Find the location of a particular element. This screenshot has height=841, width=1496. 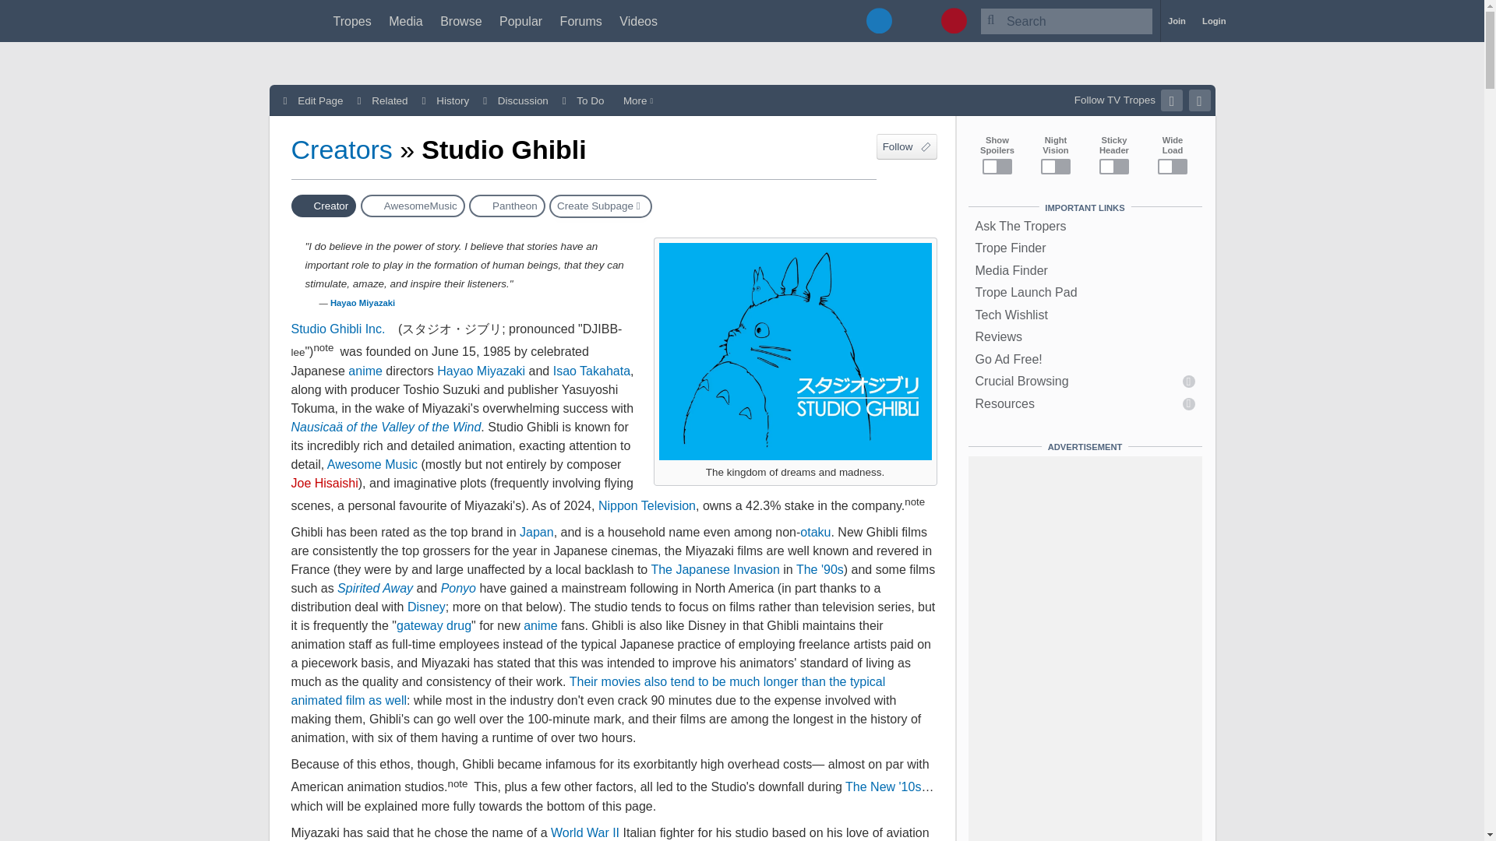

Forums is located at coordinates (581, 21).